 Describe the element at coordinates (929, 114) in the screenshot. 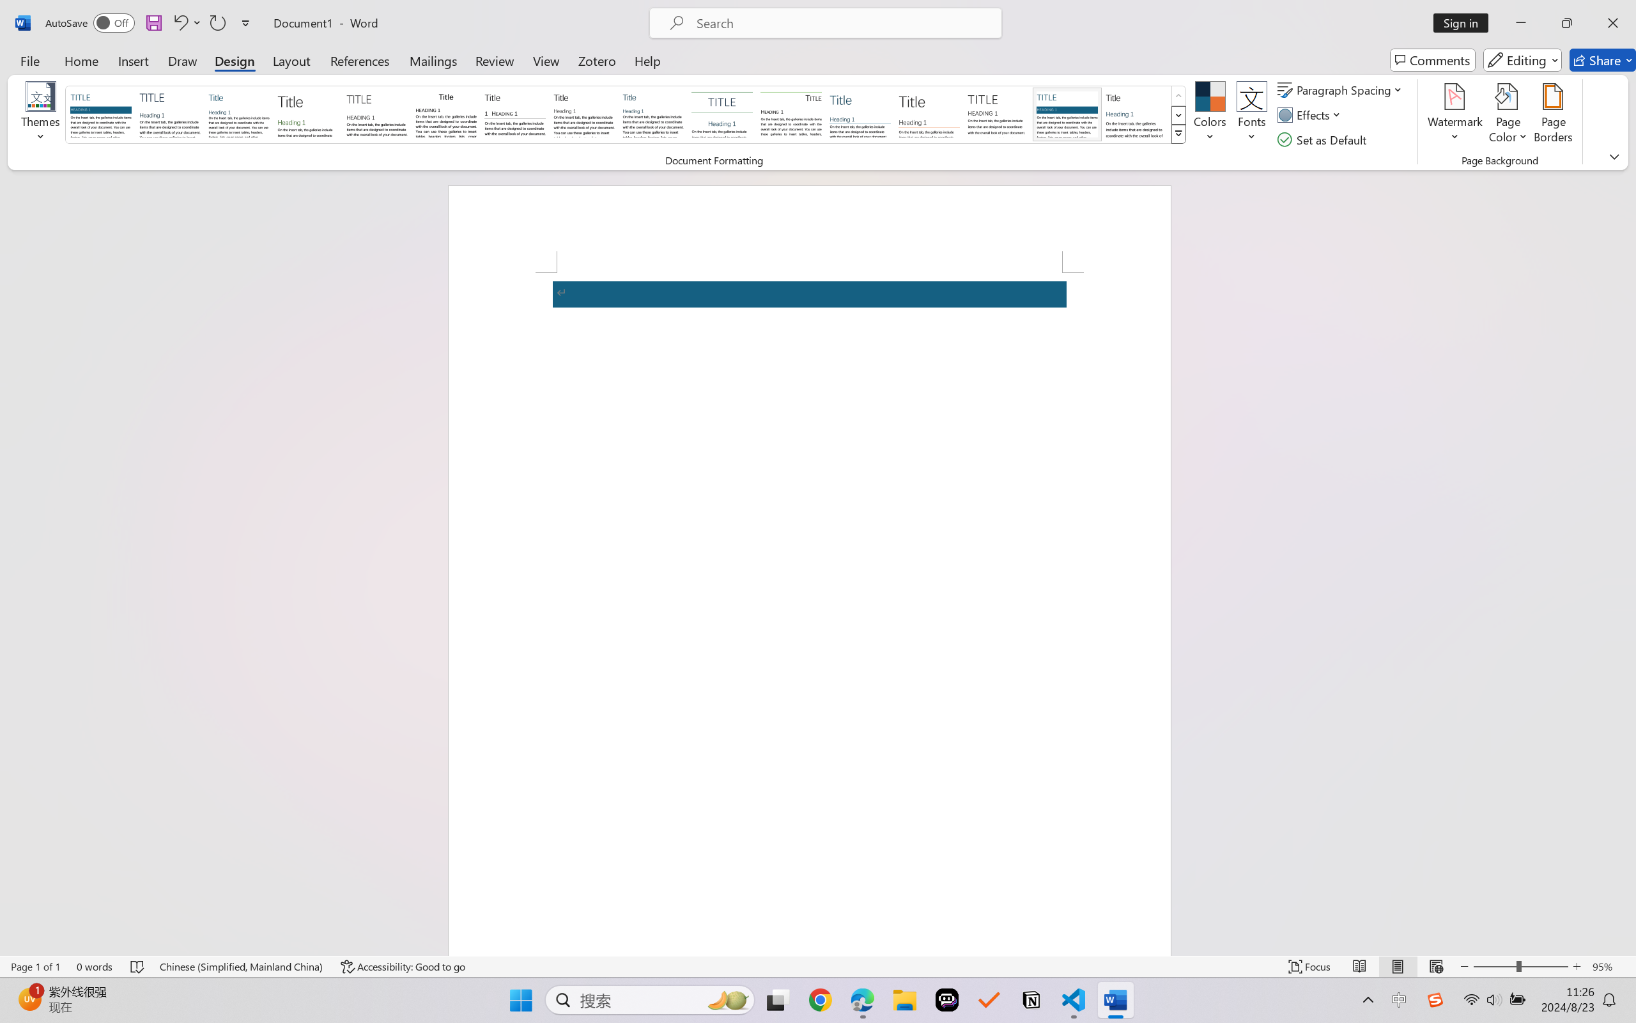

I see `Lines (Stylish)` at that location.